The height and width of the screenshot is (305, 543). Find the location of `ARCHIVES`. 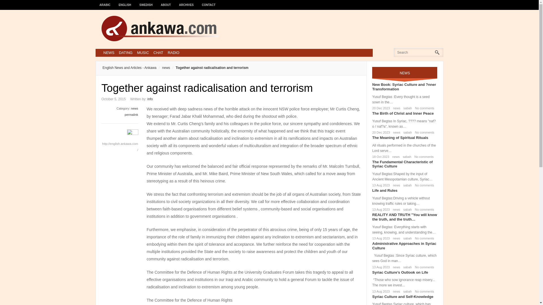

ARCHIVES is located at coordinates (186, 2).